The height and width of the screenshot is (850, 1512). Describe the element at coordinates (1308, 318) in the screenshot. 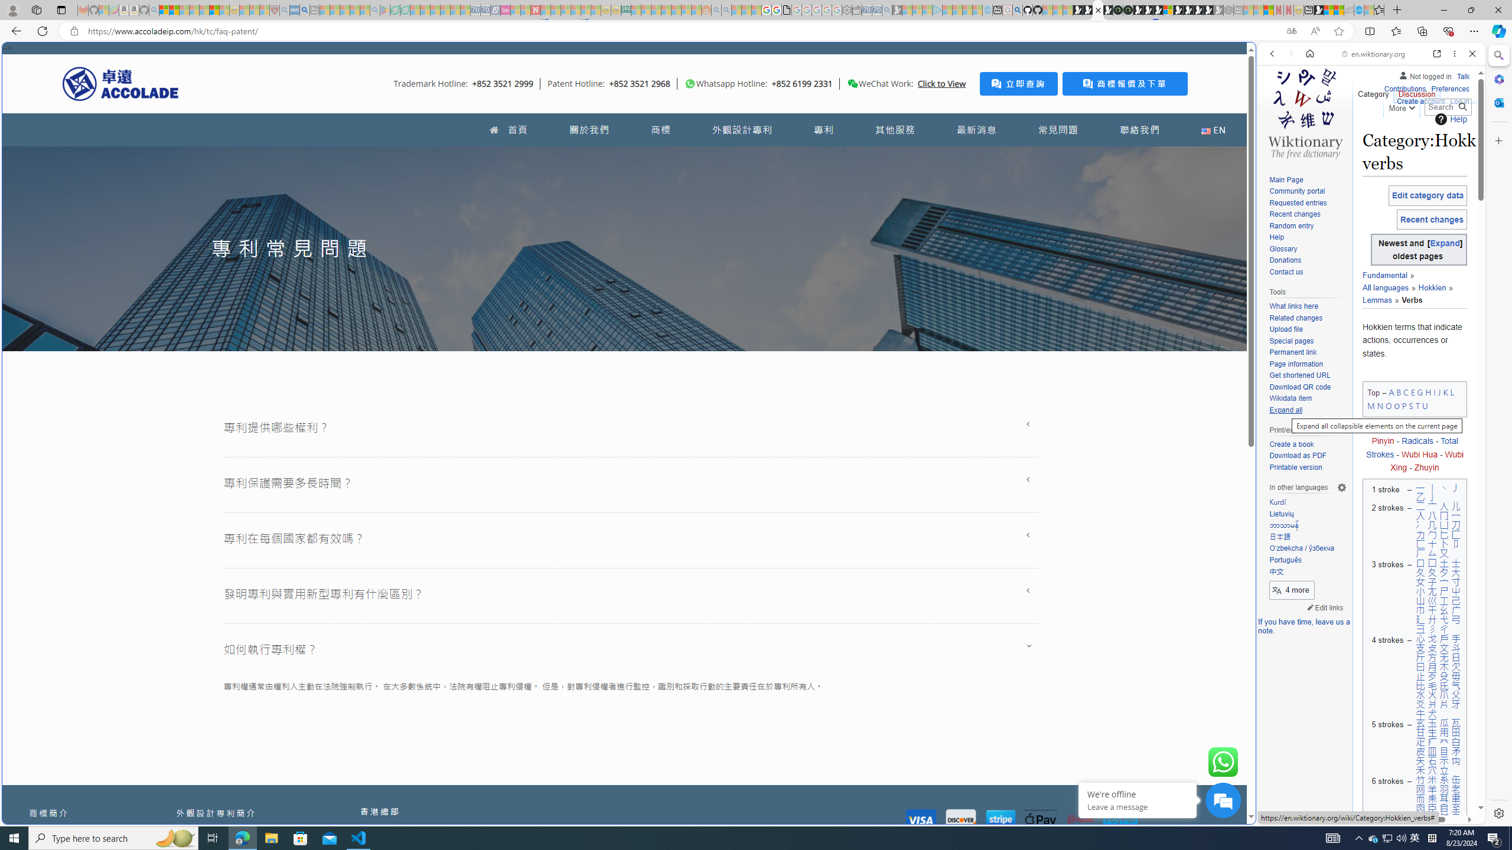

I see `Related changes` at that location.